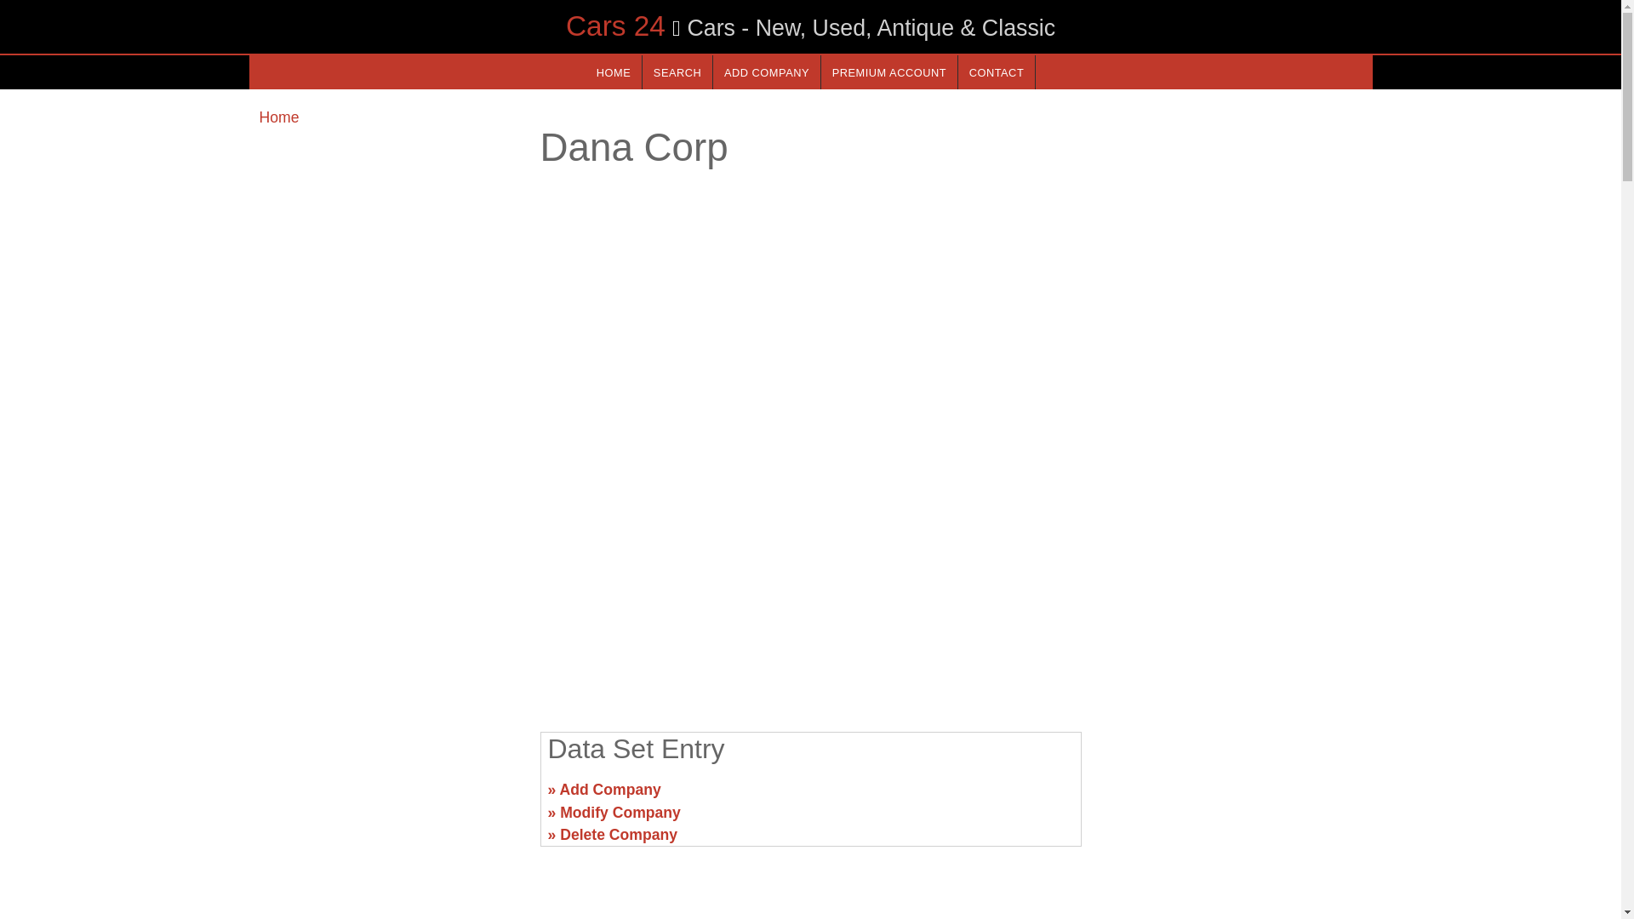 Image resolution: width=1634 pixels, height=919 pixels. I want to click on Advertisement, so click(388, 796).